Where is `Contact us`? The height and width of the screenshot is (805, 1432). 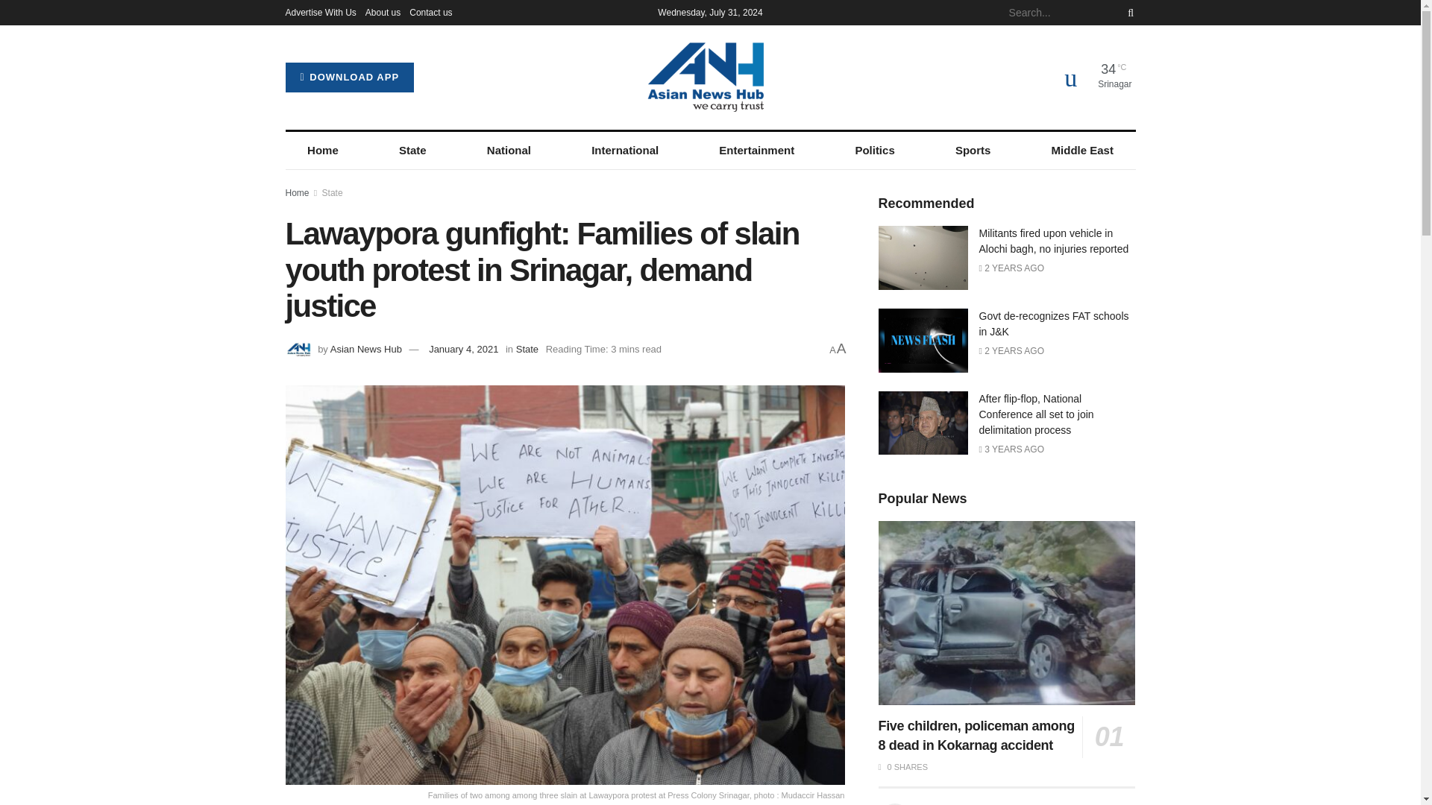 Contact us is located at coordinates (431, 12).